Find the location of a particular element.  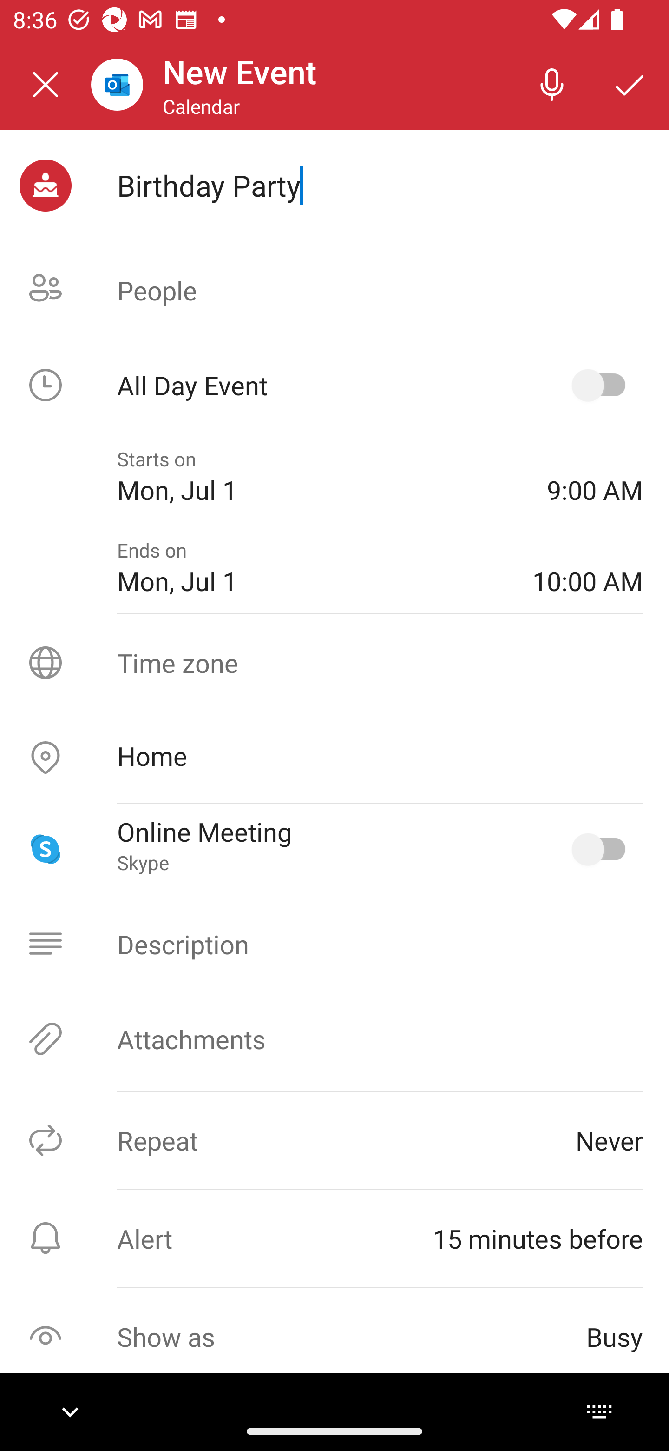

Save is located at coordinates (630, 84).